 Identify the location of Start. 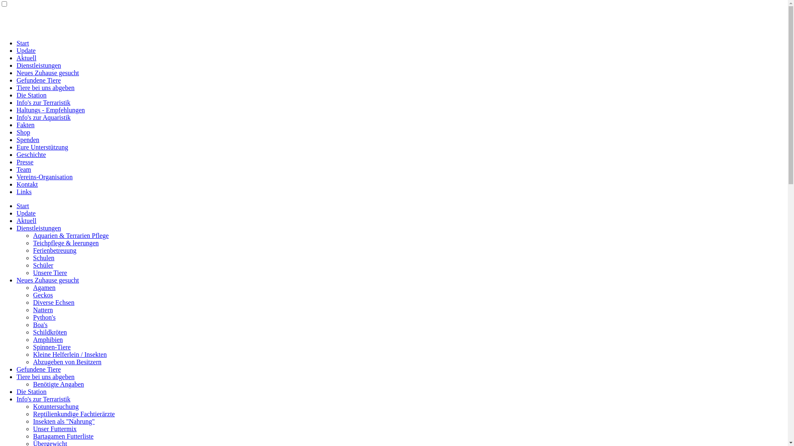
(23, 43).